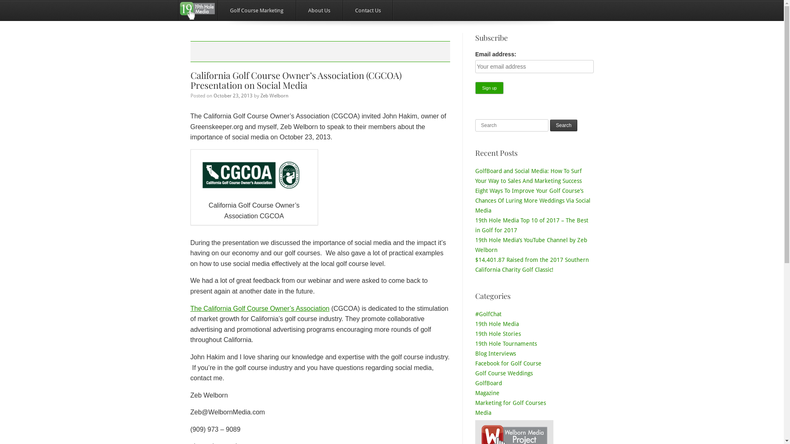 This screenshot has width=790, height=444. Describe the element at coordinates (489, 383) in the screenshot. I see `GolfBoard` at that location.